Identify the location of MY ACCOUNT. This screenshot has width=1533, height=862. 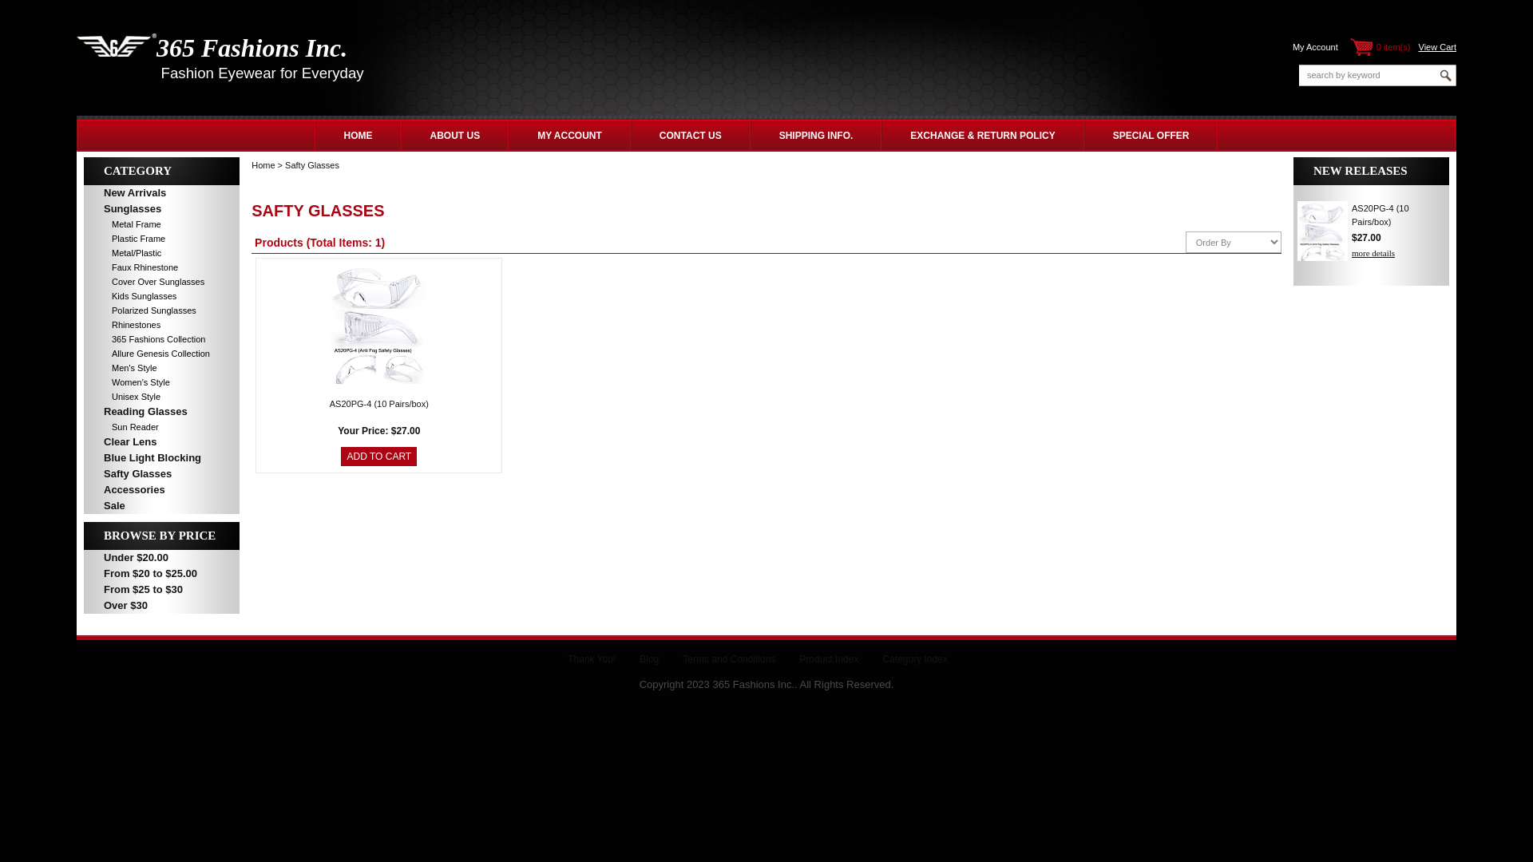
(570, 135).